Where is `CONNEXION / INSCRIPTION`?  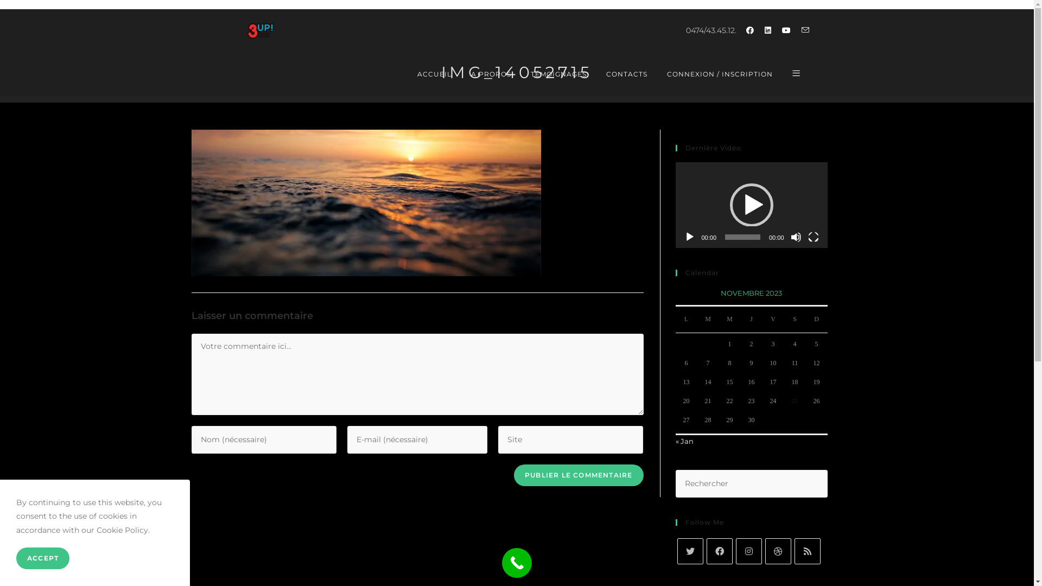 CONNEXION / INSCRIPTION is located at coordinates (720, 74).